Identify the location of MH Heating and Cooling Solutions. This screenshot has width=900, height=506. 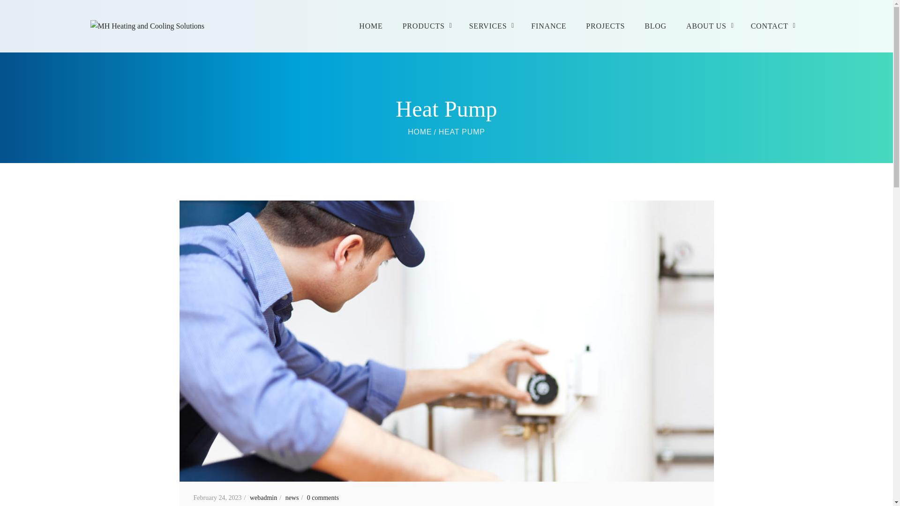
(420, 132).